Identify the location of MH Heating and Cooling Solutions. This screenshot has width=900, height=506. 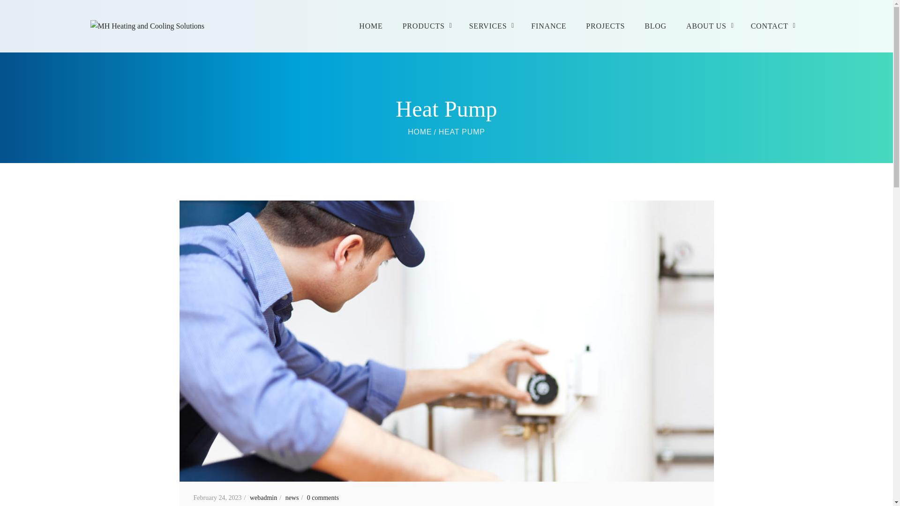
(420, 132).